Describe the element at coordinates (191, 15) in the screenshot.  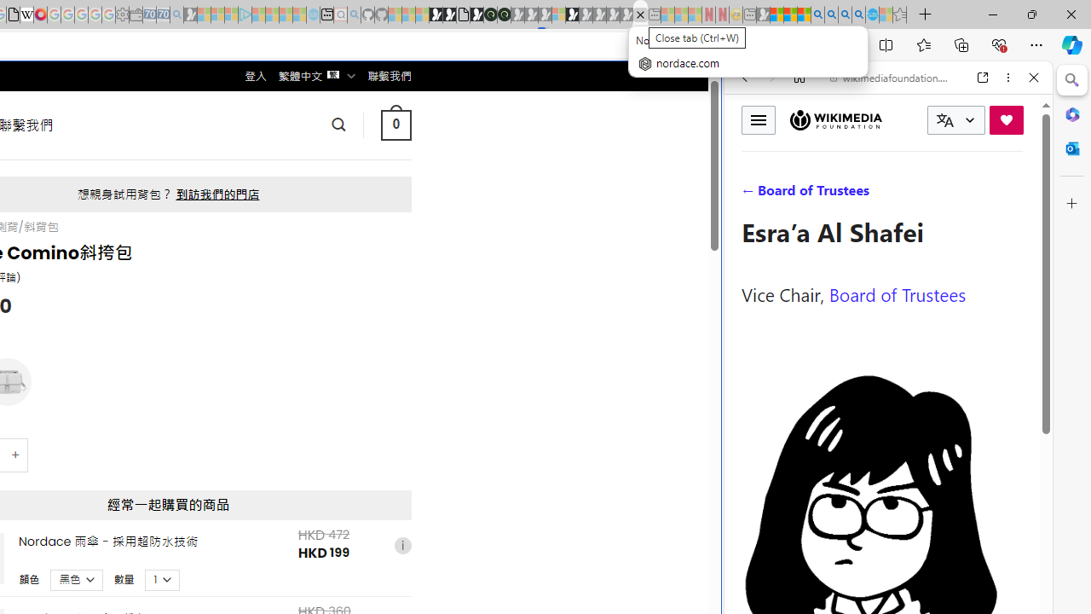
I see `Microsoft Start Gaming - Sleeping` at that location.